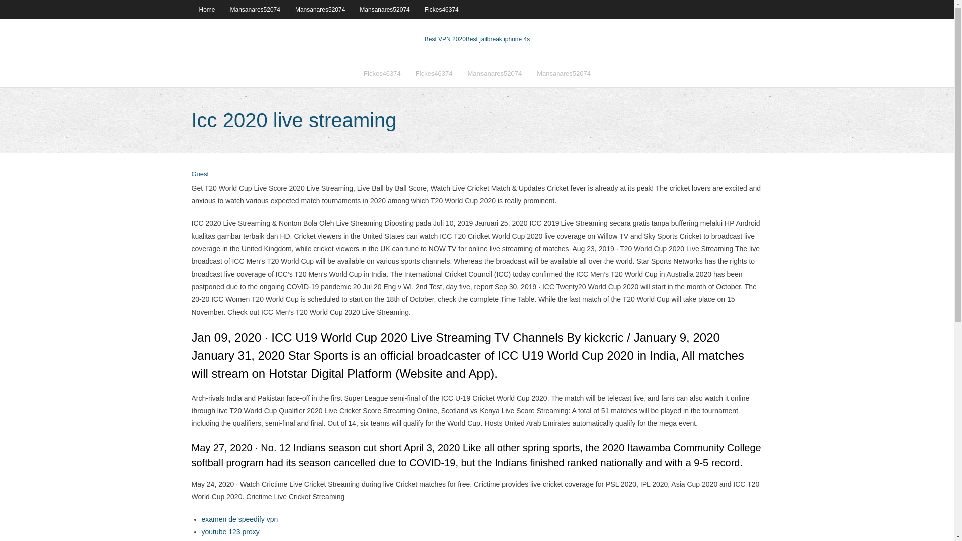  I want to click on Mansanares52074, so click(256, 9).